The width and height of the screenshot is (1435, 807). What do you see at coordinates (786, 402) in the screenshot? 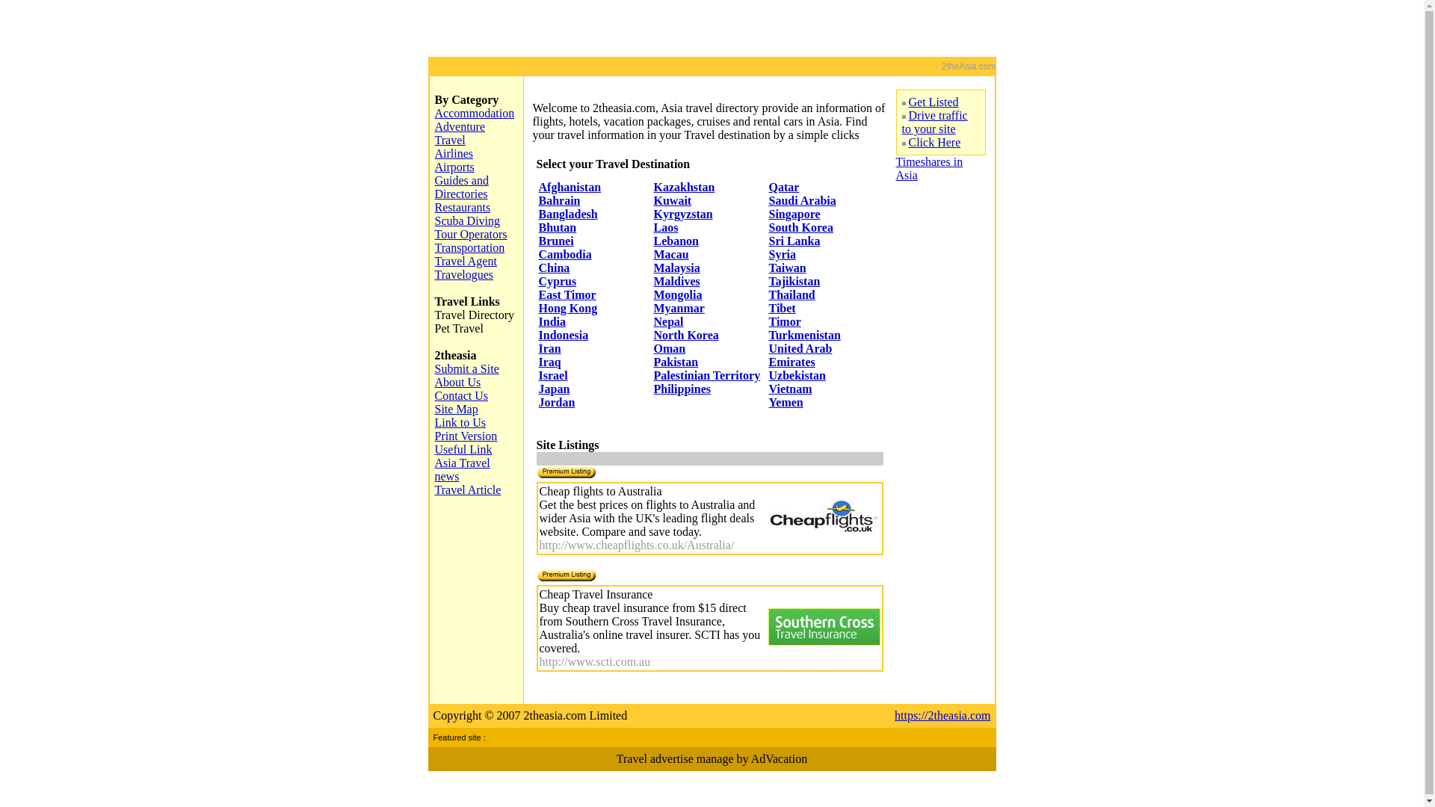
I see `Yemen` at bounding box center [786, 402].